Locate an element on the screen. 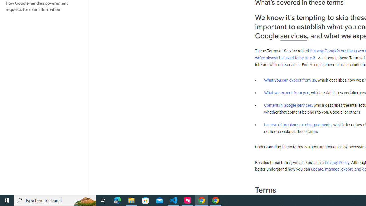 The width and height of the screenshot is (366, 206). Content in Google services is located at coordinates (288, 105).